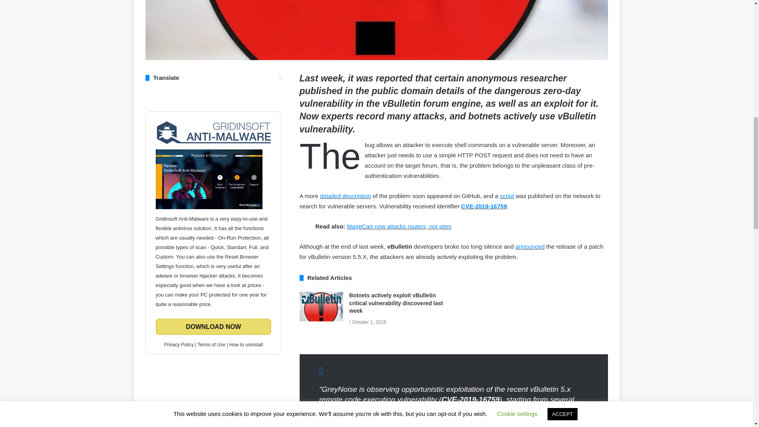 The height and width of the screenshot is (427, 759). Describe the element at coordinates (530, 246) in the screenshot. I see `announced` at that location.